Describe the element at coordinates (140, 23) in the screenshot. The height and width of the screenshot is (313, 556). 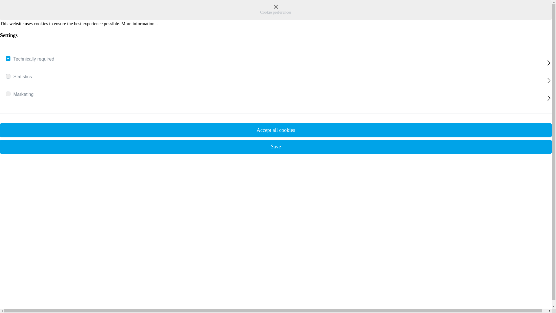
I see `More information` at that location.